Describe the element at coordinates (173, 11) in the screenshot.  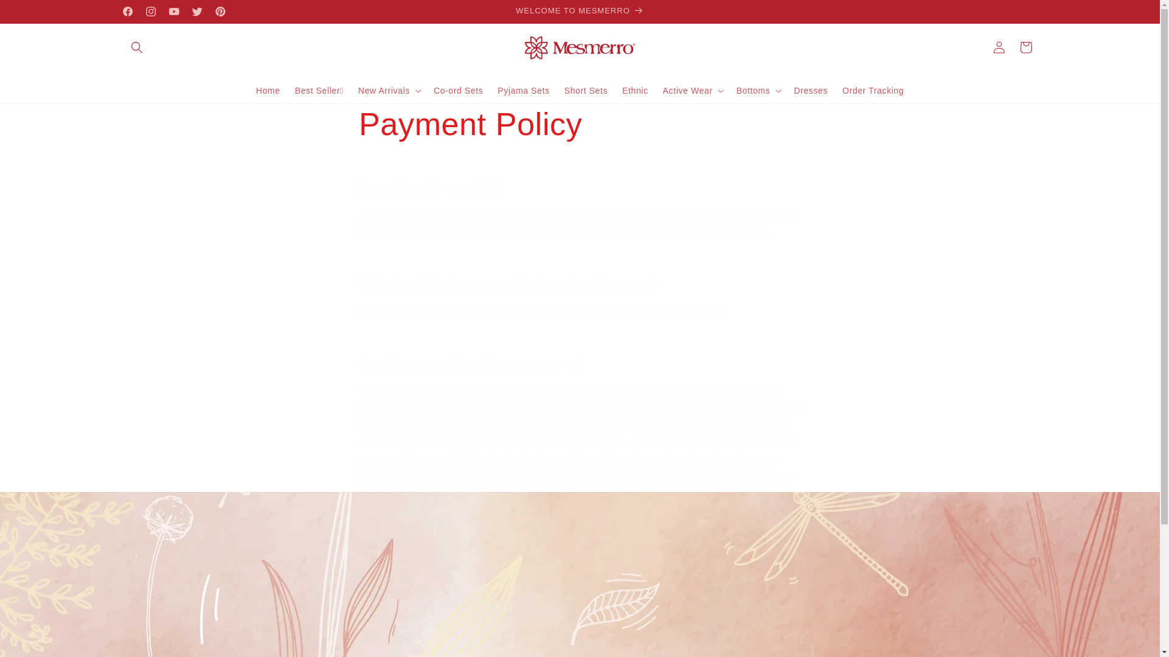
I see `YouTube` at that location.